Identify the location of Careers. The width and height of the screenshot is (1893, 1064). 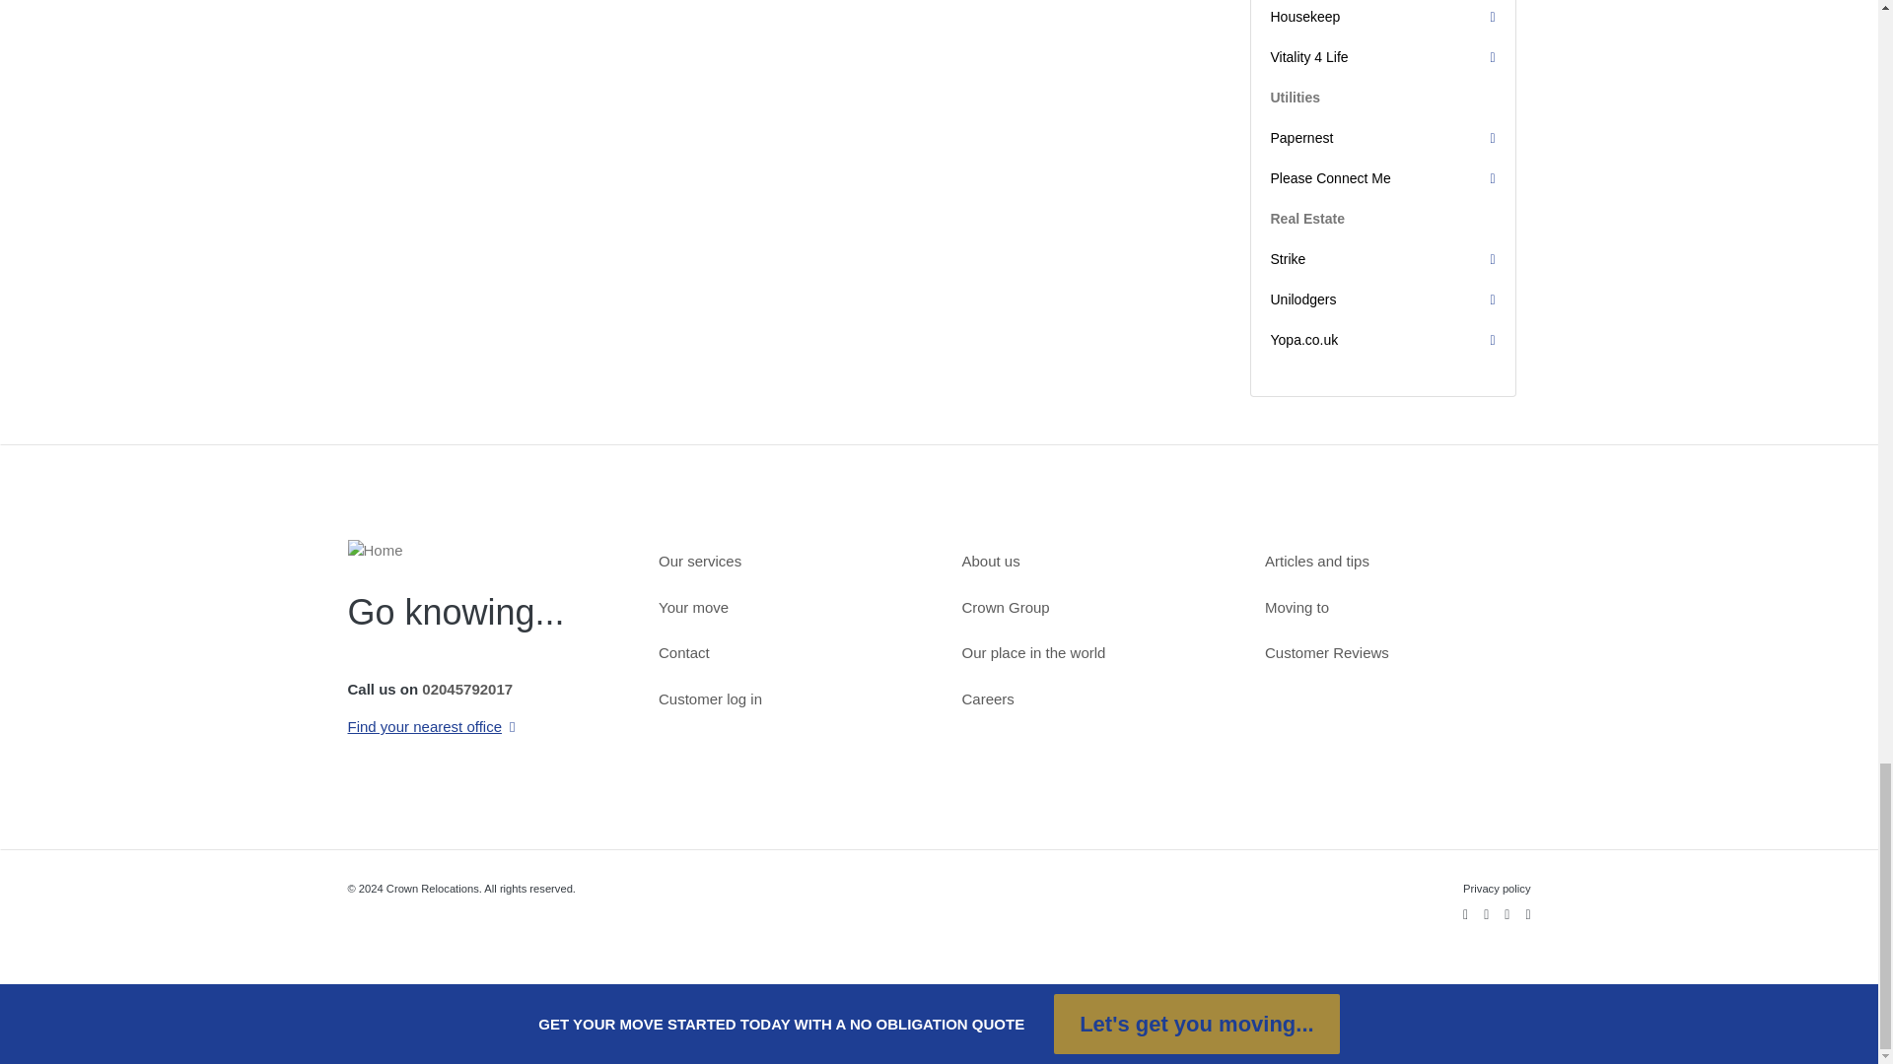
(1090, 699).